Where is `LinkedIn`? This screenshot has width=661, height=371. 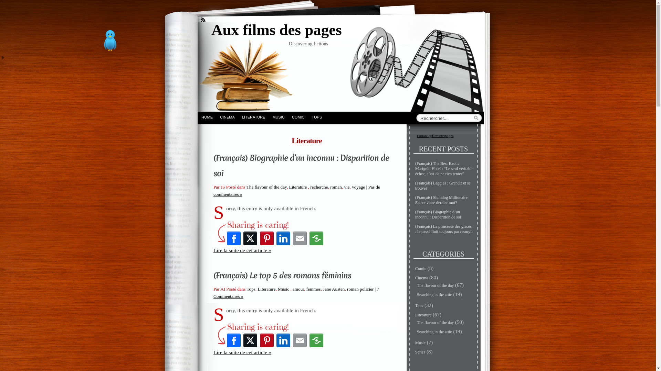
LinkedIn is located at coordinates (283, 340).